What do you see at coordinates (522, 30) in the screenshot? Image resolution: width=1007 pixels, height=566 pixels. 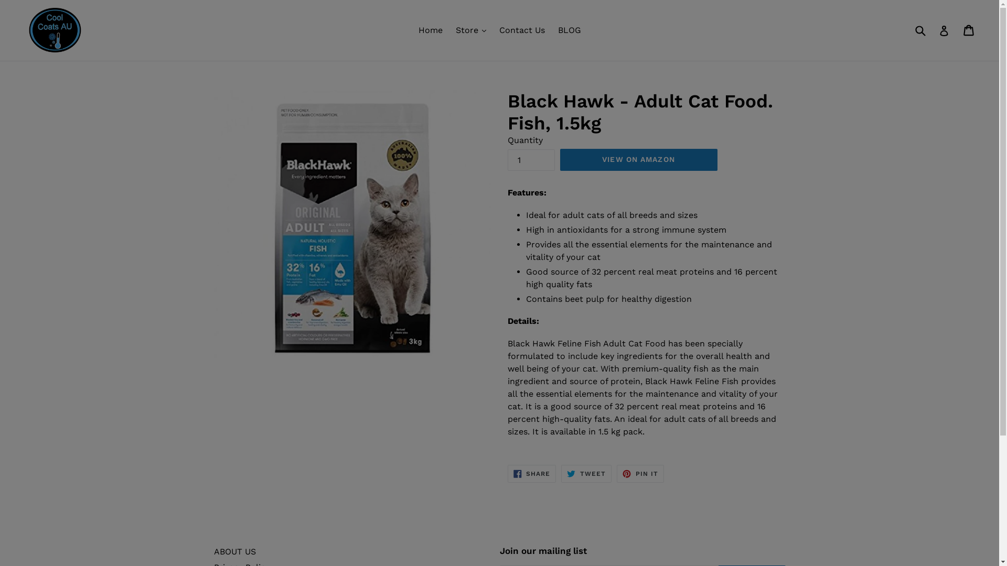 I see `Contact Us` at bounding box center [522, 30].